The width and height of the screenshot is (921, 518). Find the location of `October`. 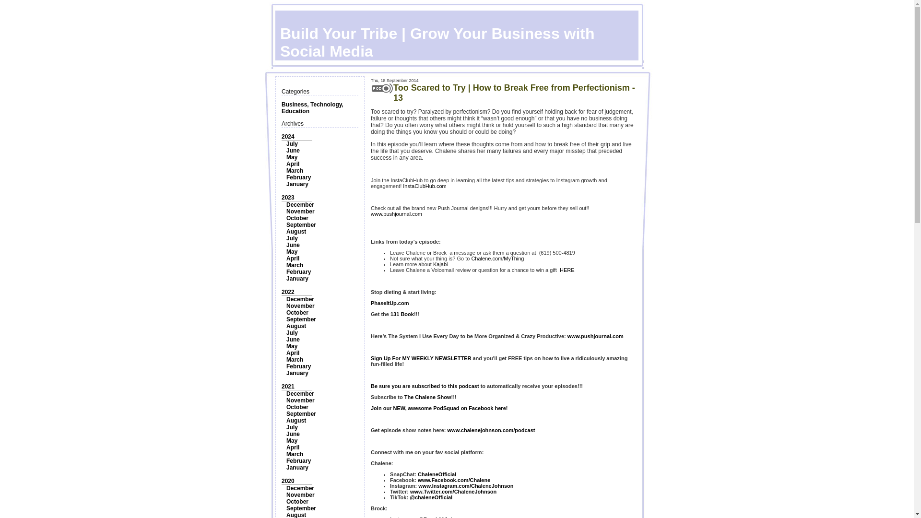

October is located at coordinates (297, 218).